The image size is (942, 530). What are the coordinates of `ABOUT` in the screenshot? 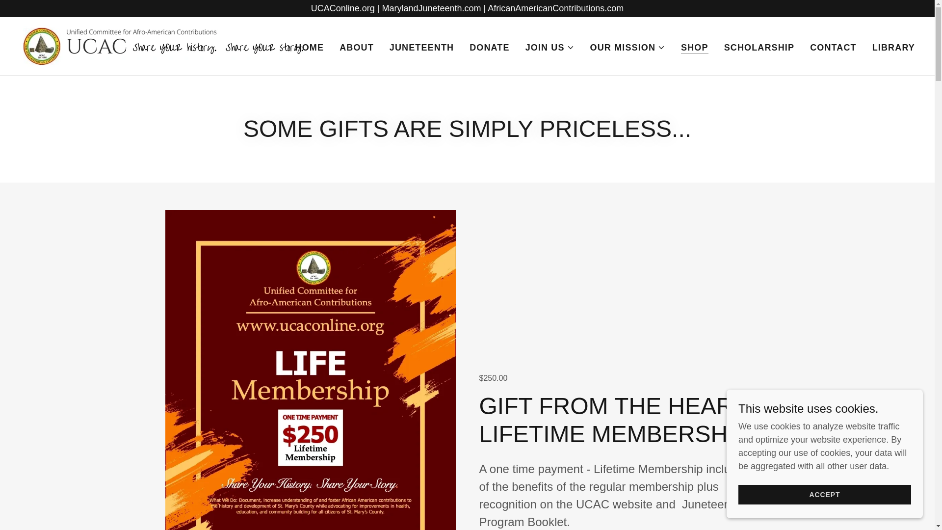 It's located at (356, 47).